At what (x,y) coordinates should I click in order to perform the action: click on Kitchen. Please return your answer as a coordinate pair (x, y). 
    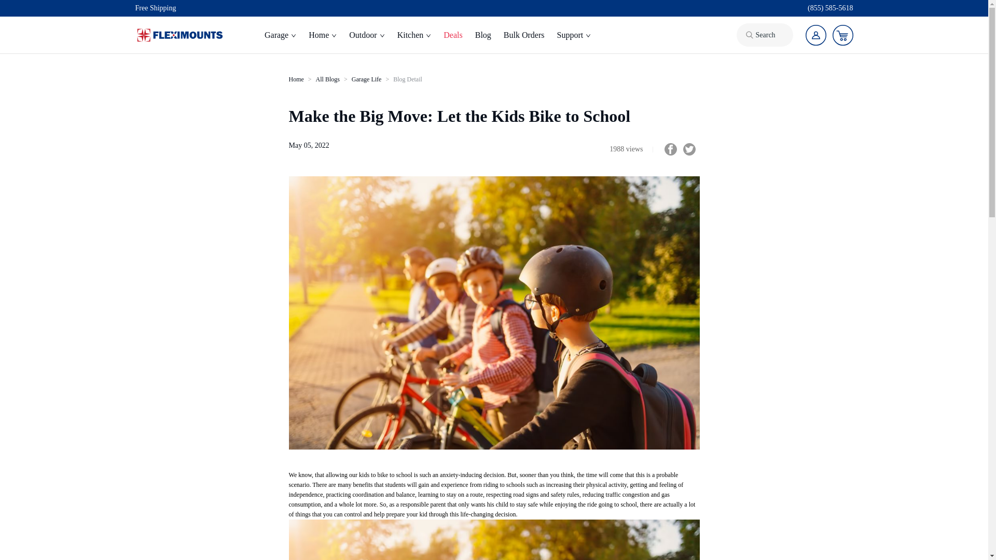
    Looking at the image, I should click on (414, 35).